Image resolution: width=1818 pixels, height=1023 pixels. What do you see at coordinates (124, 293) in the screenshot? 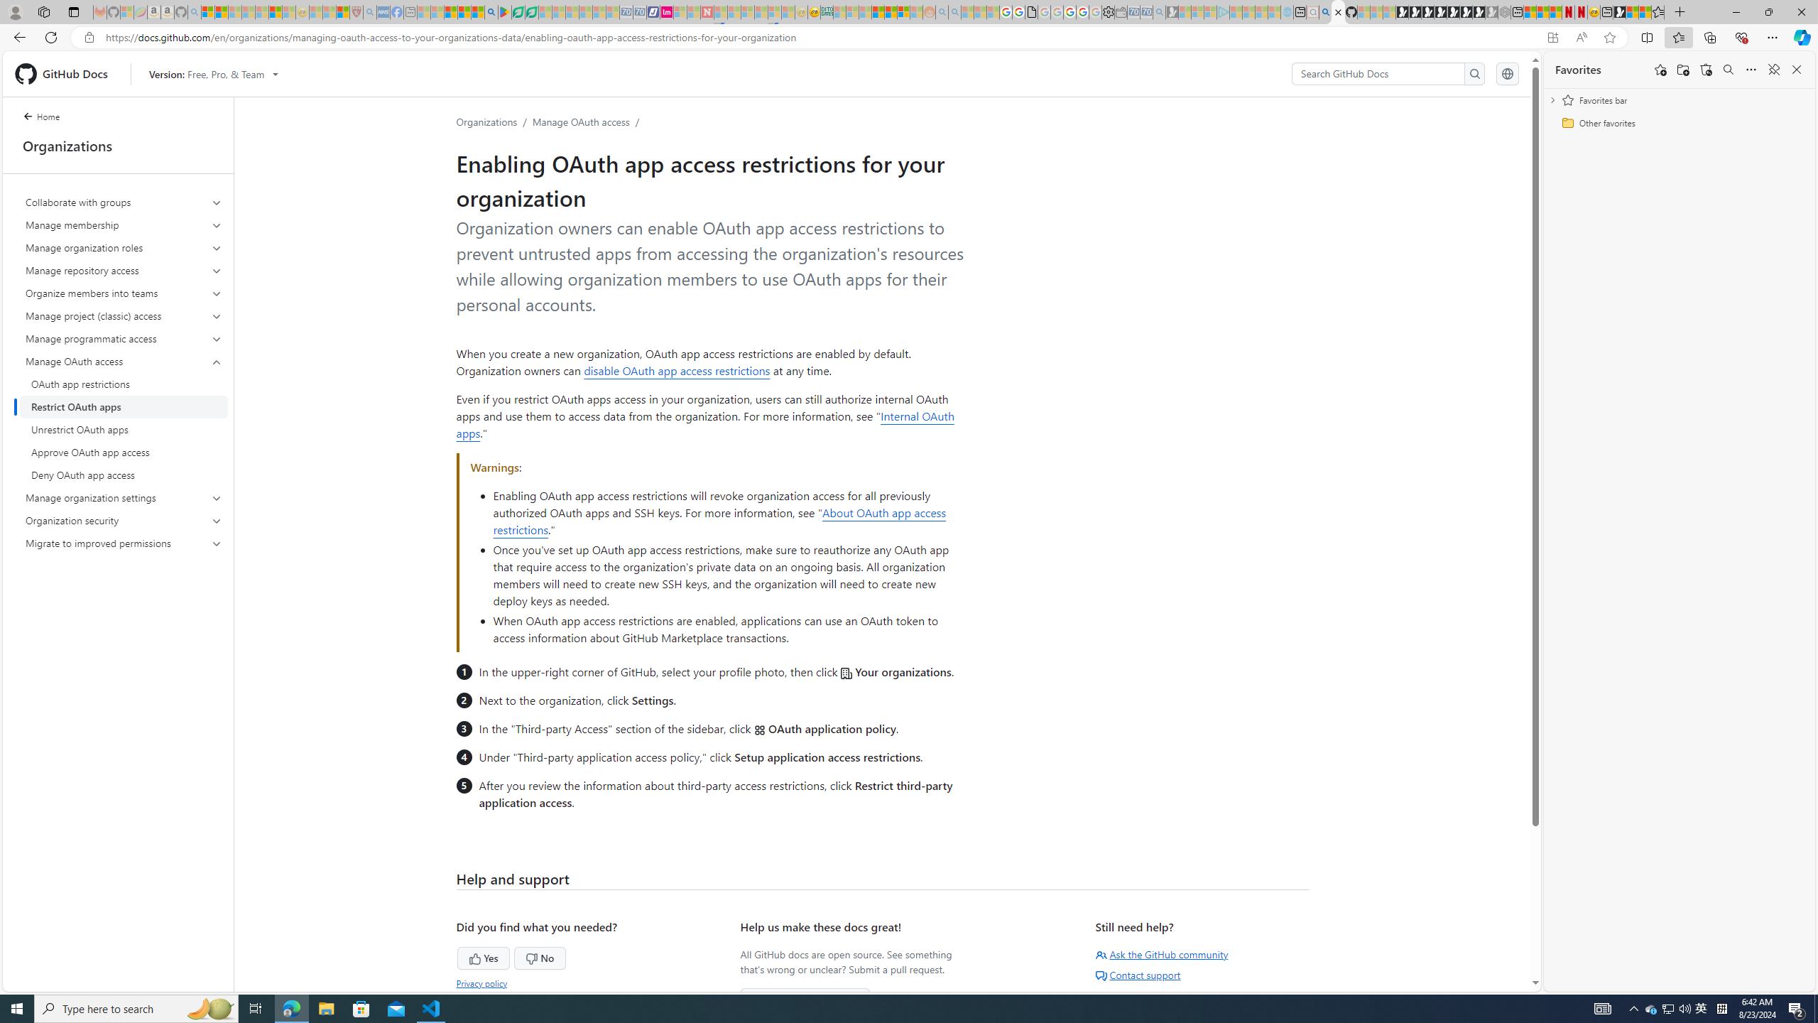
I see `Organize members into teams` at bounding box center [124, 293].